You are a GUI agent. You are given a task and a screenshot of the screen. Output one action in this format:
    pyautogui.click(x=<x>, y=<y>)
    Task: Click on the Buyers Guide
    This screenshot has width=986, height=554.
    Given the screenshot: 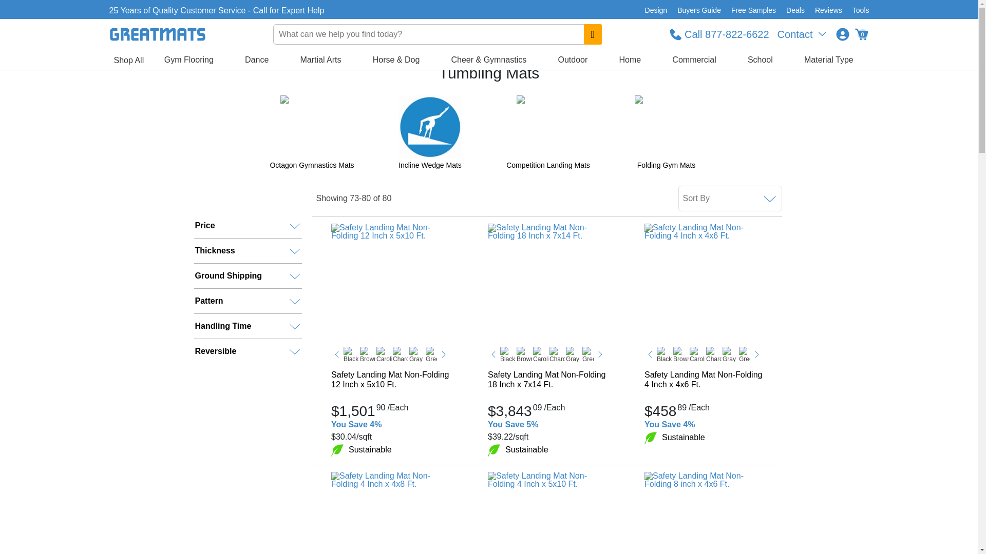 What is the action you would take?
    pyautogui.click(x=699, y=10)
    